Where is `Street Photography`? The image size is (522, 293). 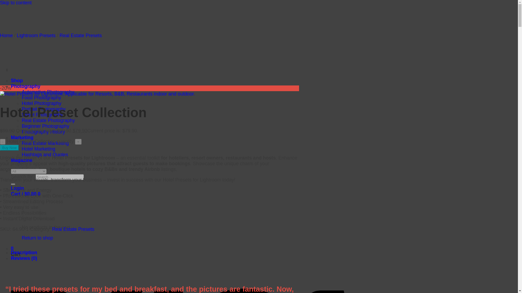
Street Photography is located at coordinates (42, 114).